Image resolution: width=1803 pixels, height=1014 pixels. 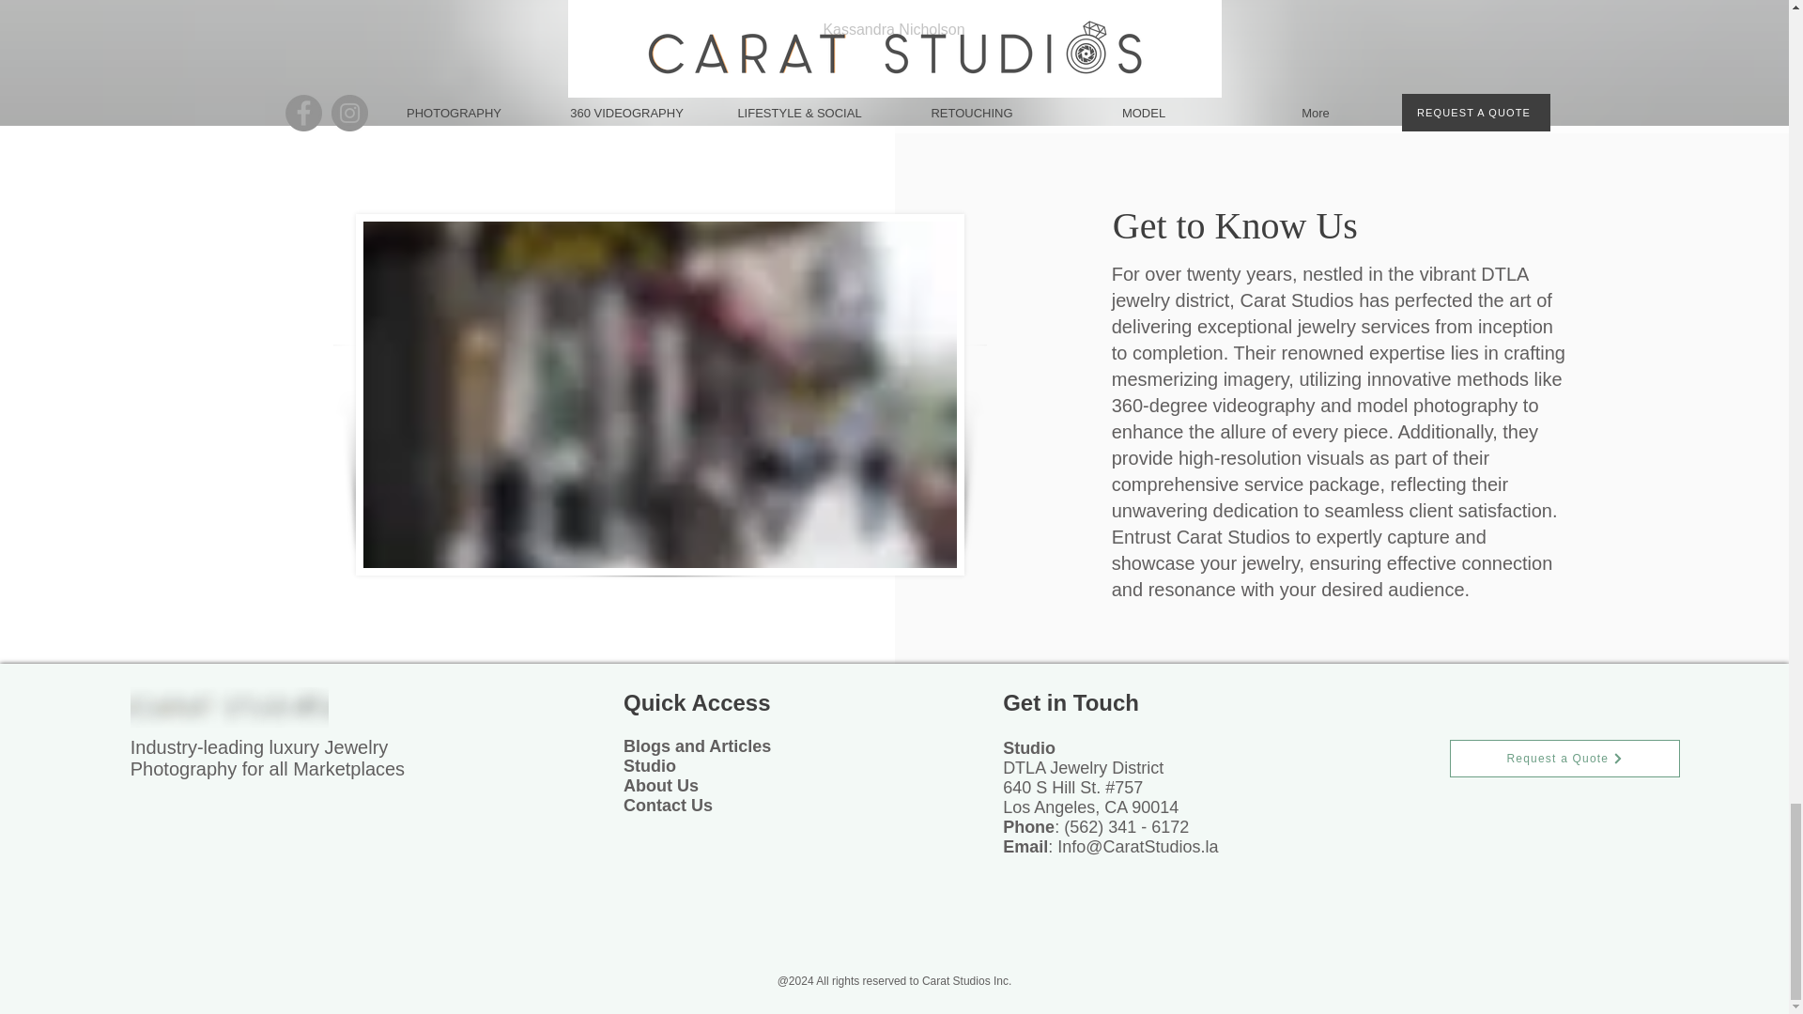 What do you see at coordinates (668, 806) in the screenshot?
I see `Contact Us` at bounding box center [668, 806].